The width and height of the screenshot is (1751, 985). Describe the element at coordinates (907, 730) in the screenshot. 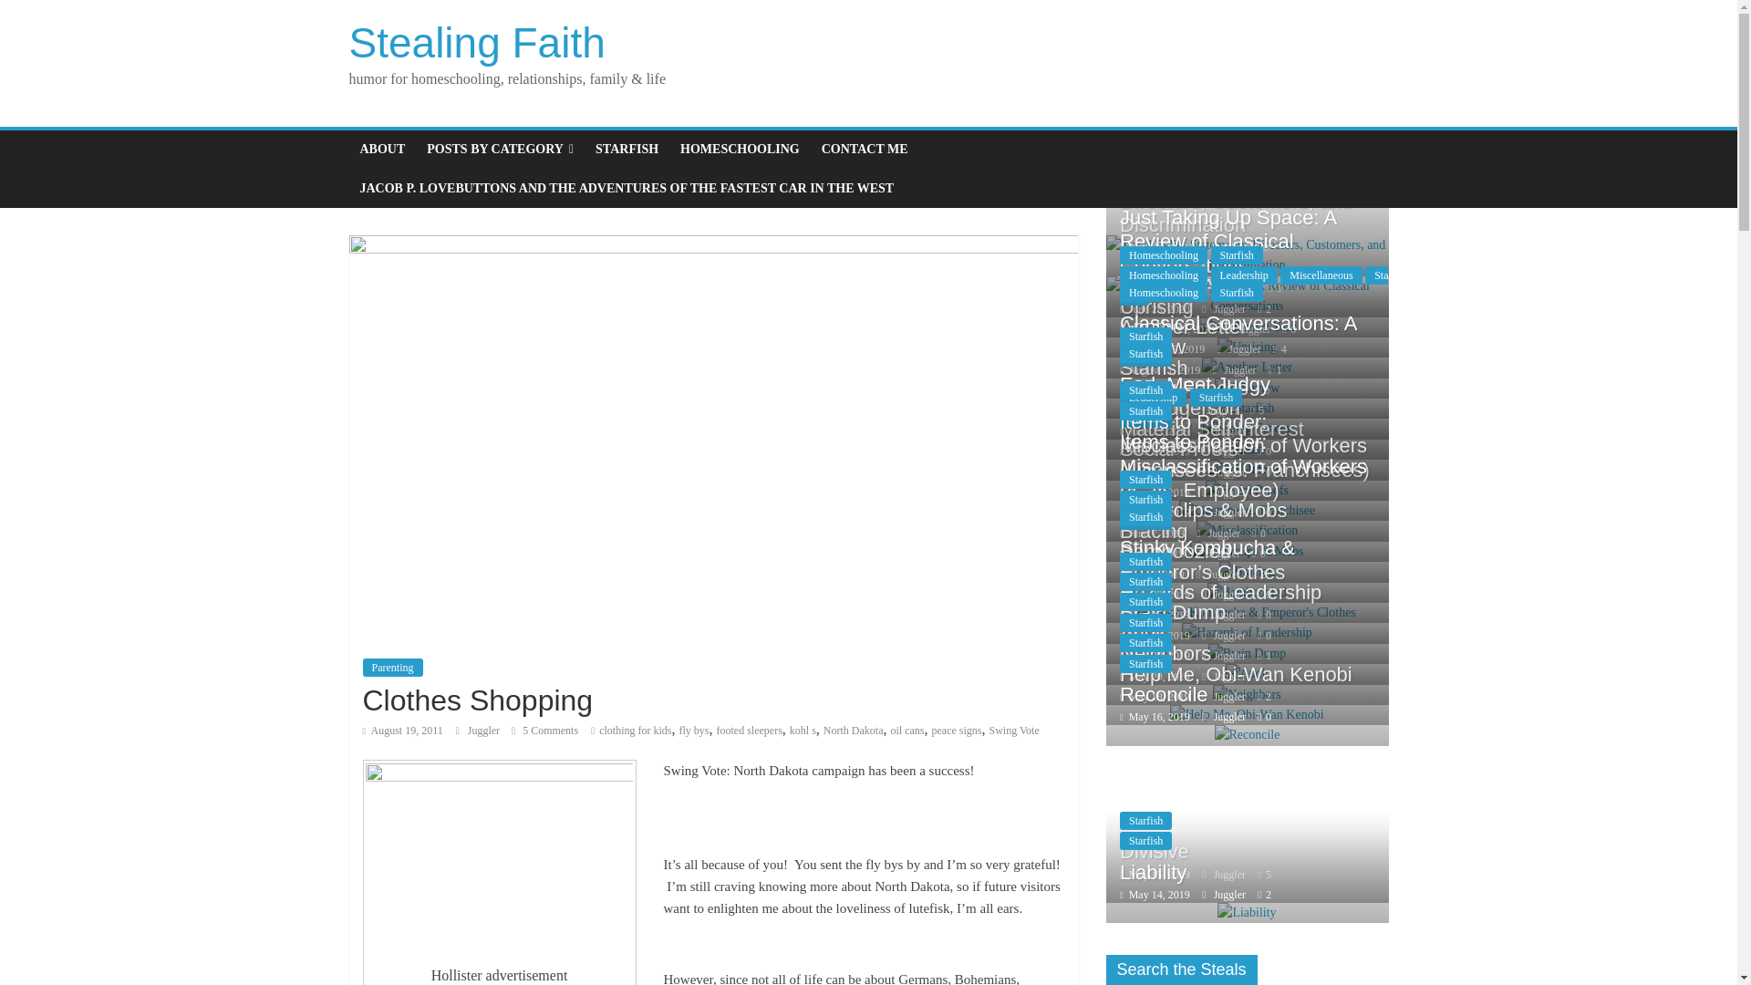

I see `oil cans` at that location.